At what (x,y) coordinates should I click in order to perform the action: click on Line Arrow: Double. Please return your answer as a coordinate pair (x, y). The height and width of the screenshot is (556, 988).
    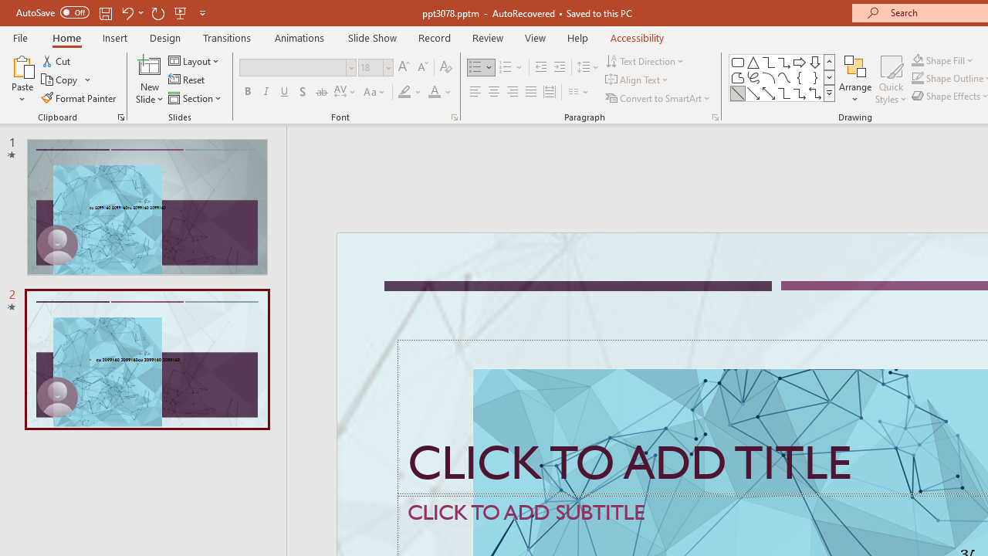
    Looking at the image, I should click on (769, 93).